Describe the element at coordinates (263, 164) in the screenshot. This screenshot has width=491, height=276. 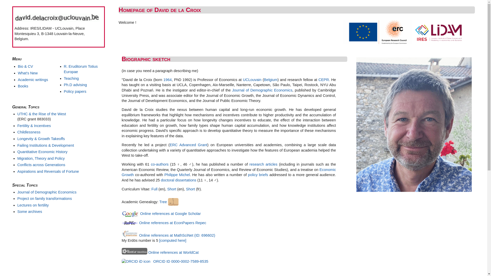
I see `research articles` at that location.